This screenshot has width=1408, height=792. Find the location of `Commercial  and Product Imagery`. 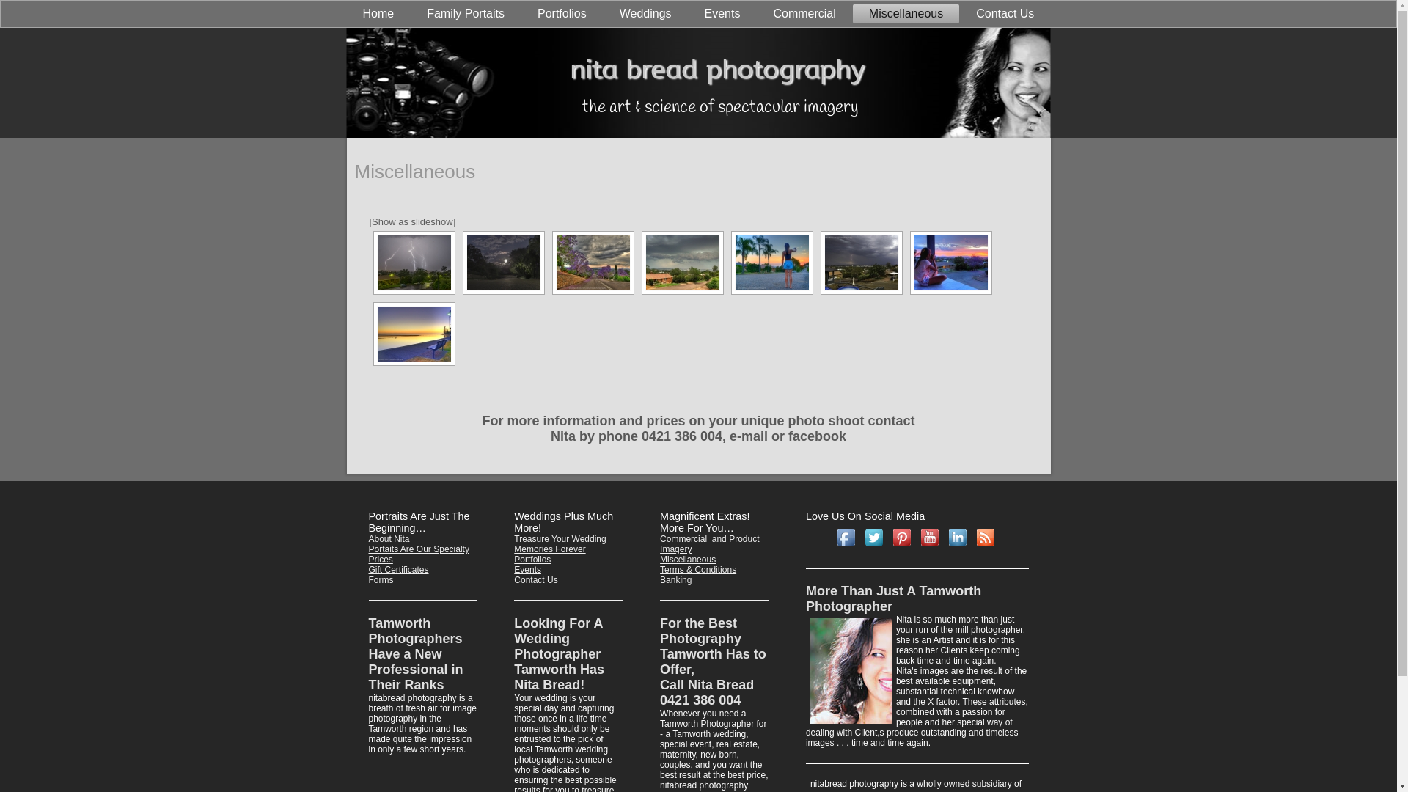

Commercial  and Product Imagery is located at coordinates (710, 544).